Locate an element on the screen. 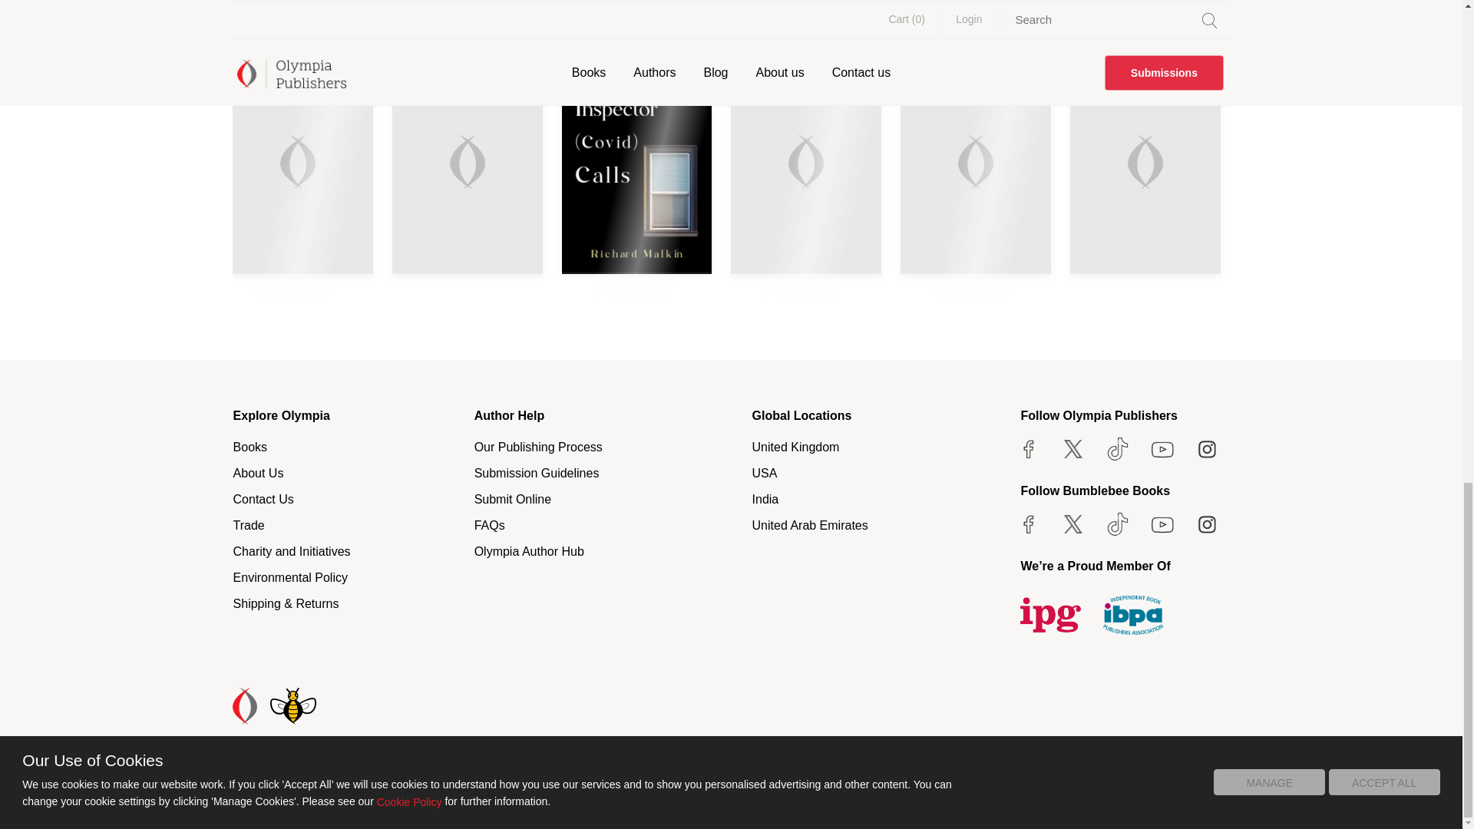  Bumblebee Youtube Channel is located at coordinates (1162, 523).